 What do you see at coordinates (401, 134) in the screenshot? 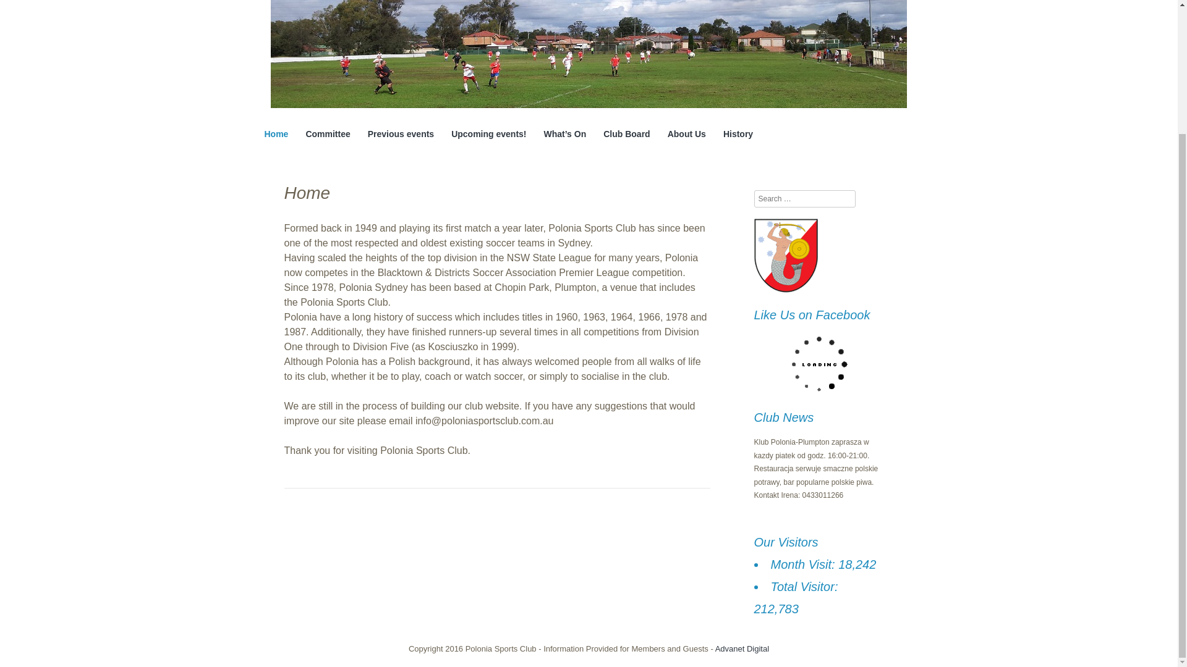
I see `Previous events` at bounding box center [401, 134].